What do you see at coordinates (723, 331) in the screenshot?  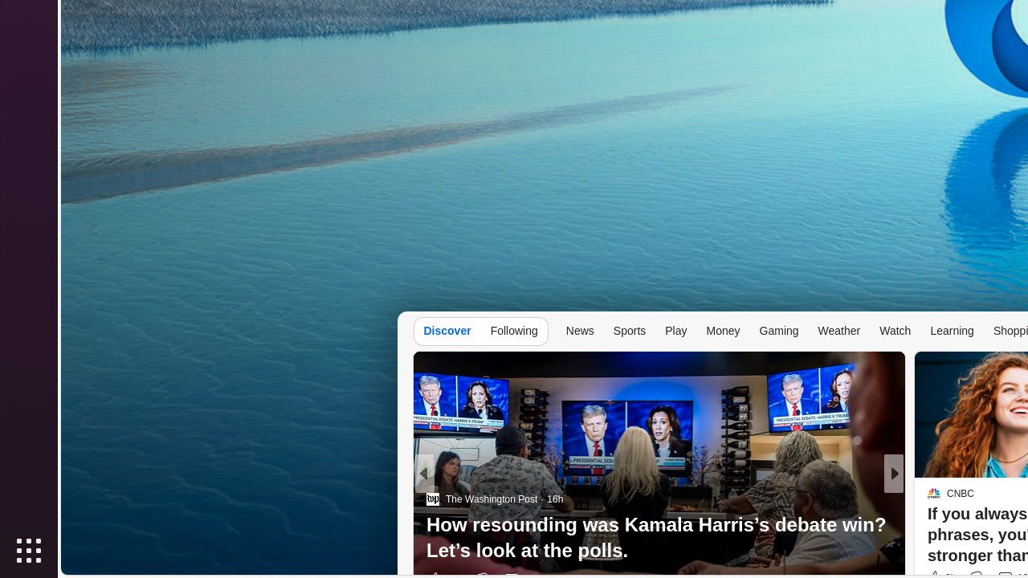 I see `Money` at bounding box center [723, 331].